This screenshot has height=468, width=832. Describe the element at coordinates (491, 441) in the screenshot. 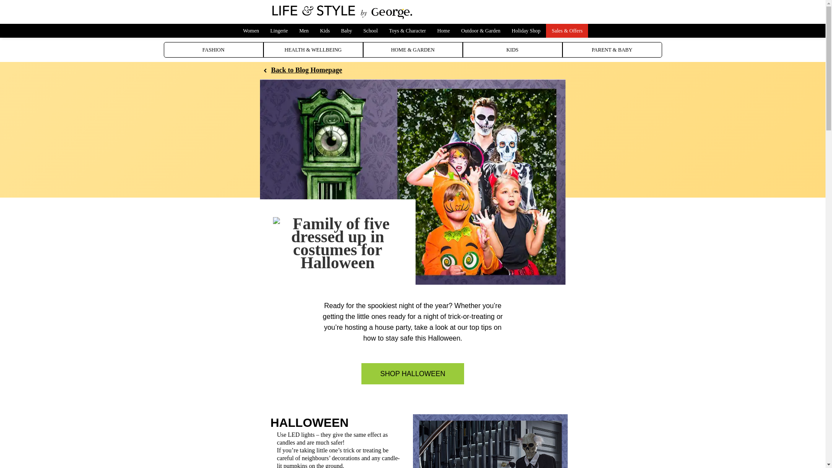

I see `Skeleton butler serving drinks with pet dog skeleton ` at that location.